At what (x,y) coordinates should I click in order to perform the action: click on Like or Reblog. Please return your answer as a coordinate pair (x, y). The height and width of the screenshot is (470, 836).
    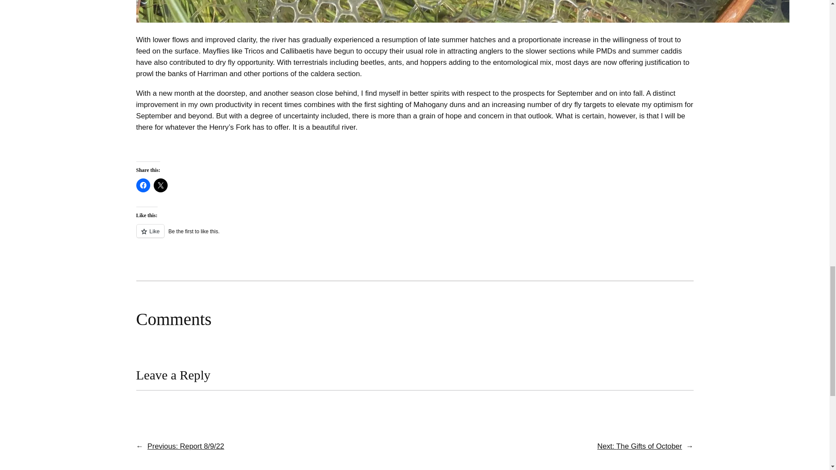
    Looking at the image, I should click on (414, 236).